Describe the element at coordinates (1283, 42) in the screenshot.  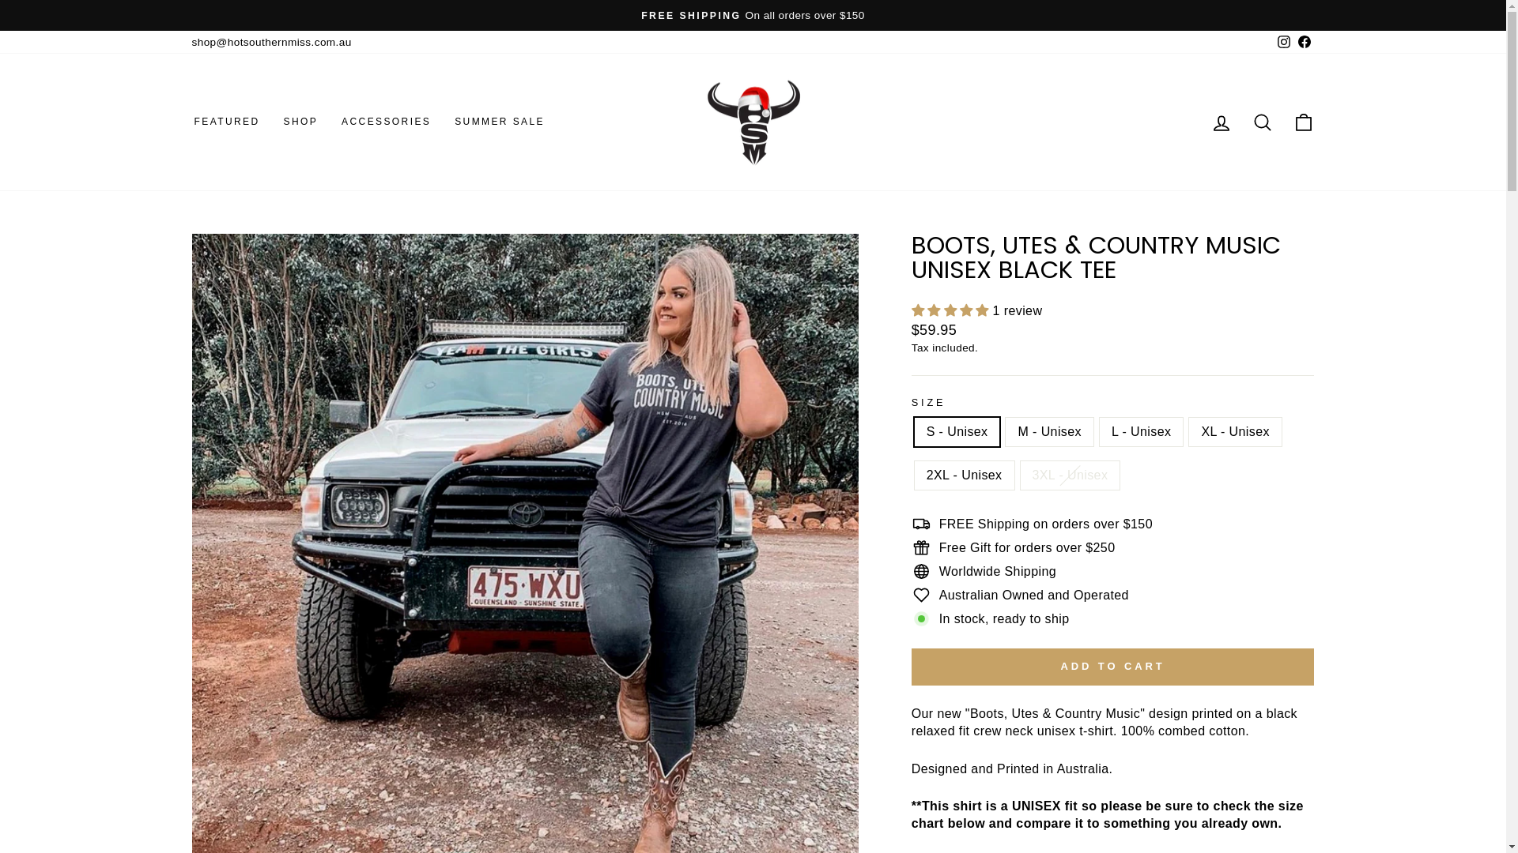
I see `Instagram` at that location.